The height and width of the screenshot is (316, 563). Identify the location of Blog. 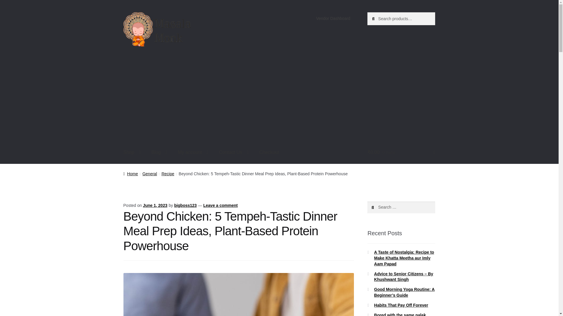
(159, 152).